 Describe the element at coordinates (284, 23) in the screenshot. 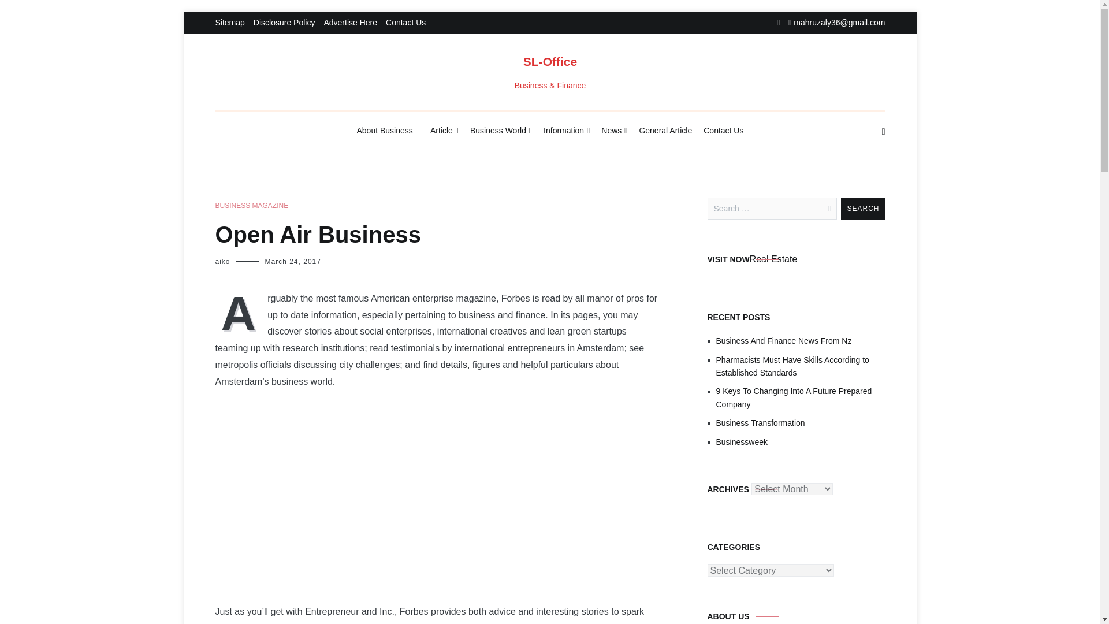

I see `Disclosure Policy` at that location.